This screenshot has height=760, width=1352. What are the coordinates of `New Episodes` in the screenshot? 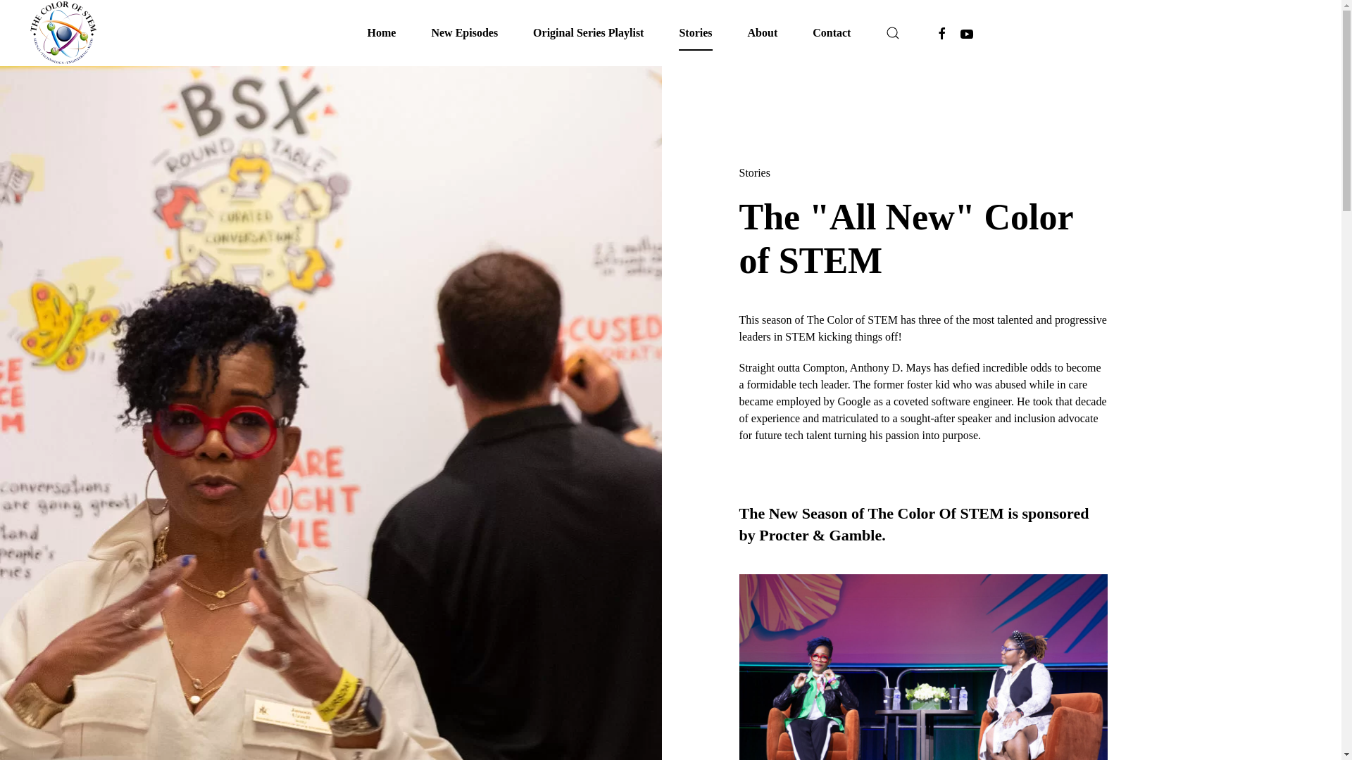 It's located at (464, 32).